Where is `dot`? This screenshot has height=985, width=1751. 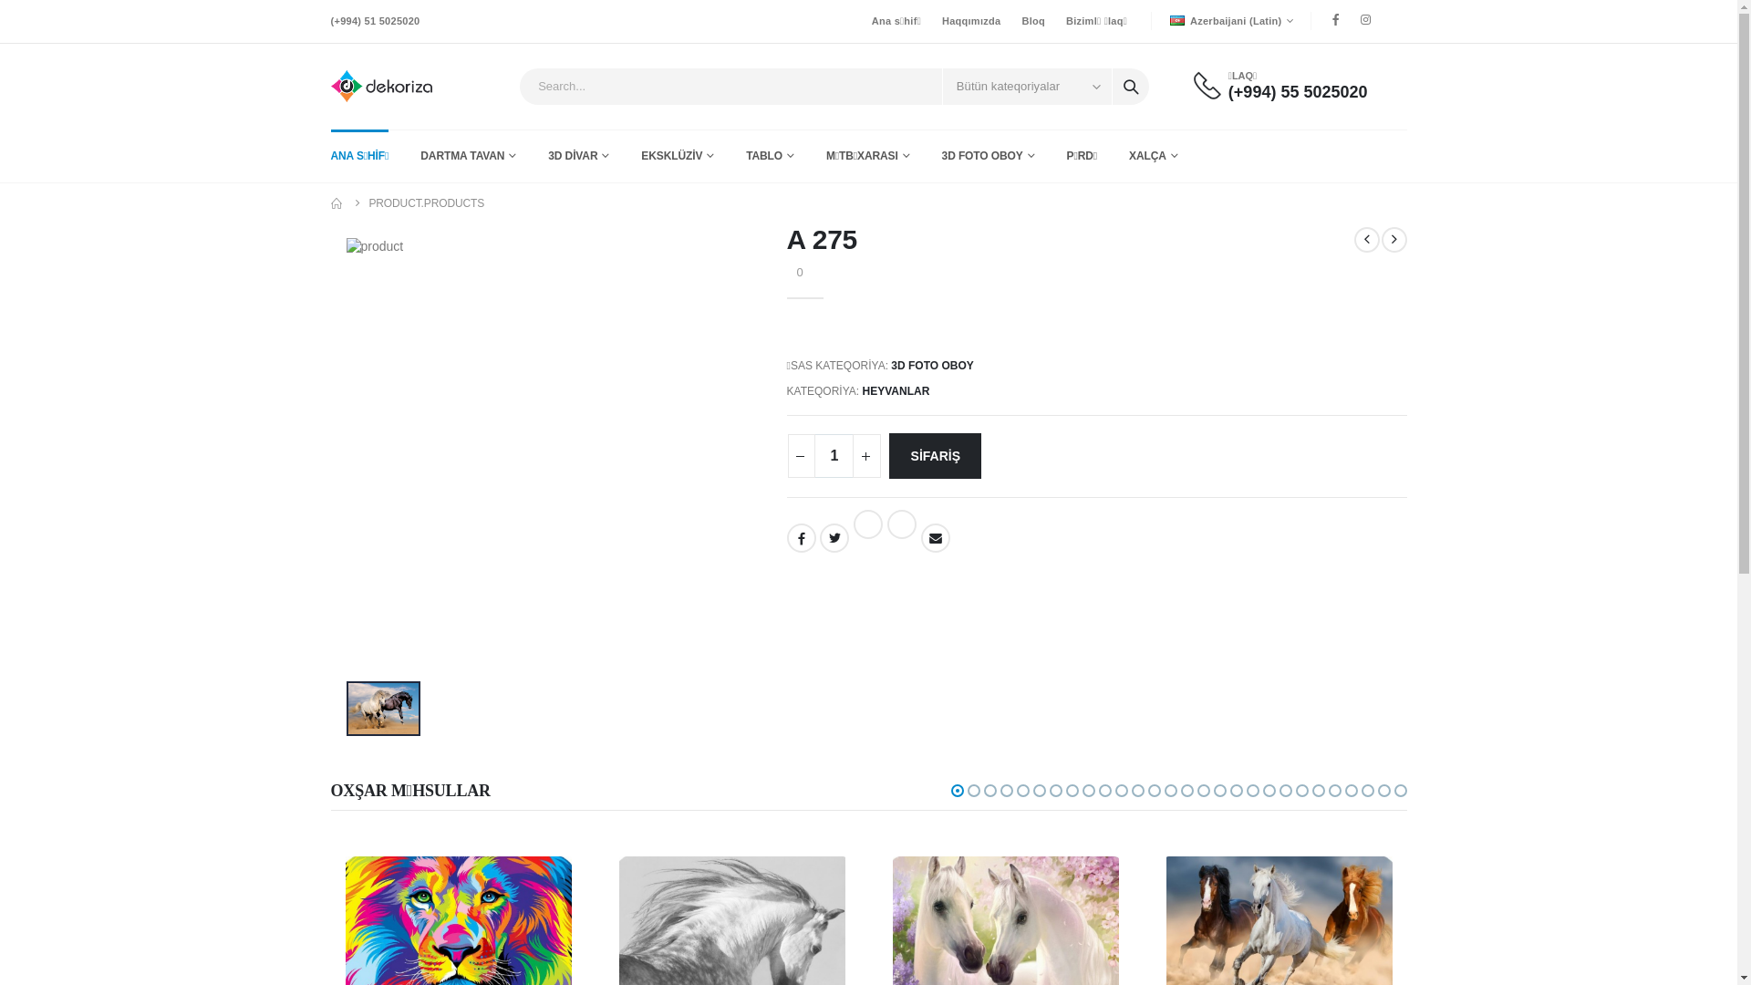
dot is located at coordinates (1154, 791).